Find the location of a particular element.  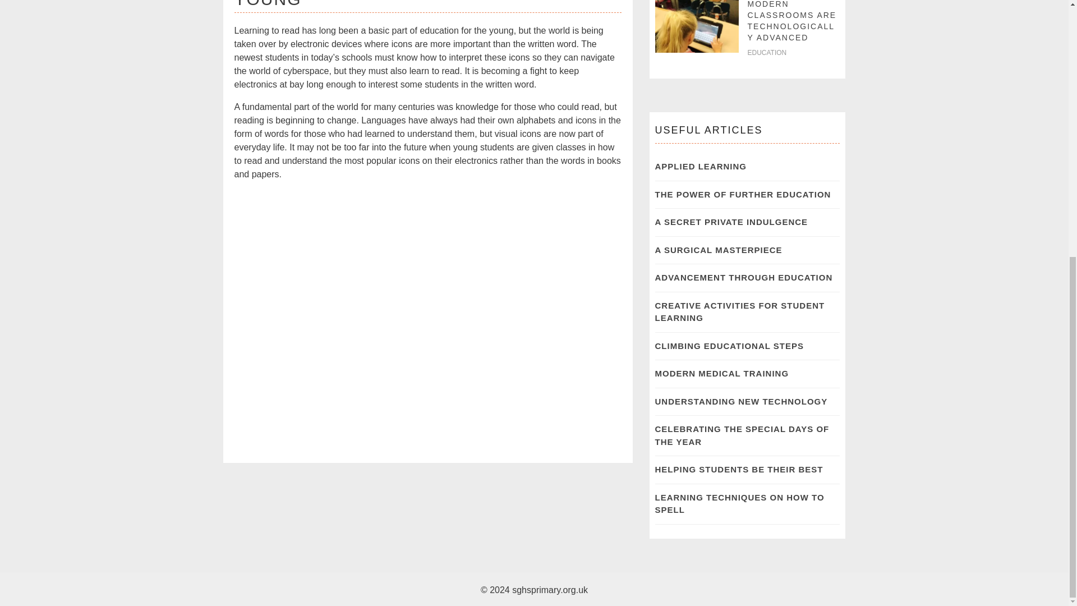

ADVANCEMENT THROUGH EDUCATION is located at coordinates (744, 277).